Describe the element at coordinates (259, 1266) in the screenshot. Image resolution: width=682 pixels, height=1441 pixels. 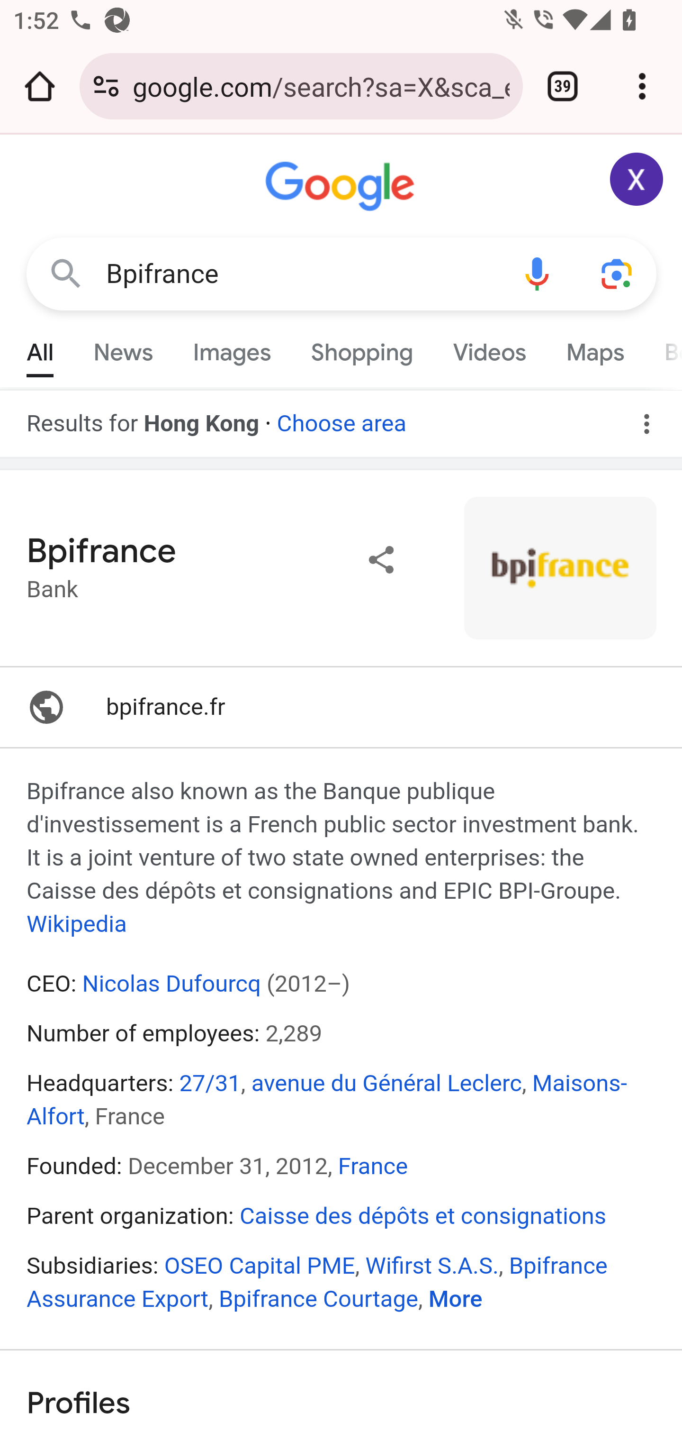
I see `OSEO Capital PME` at that location.